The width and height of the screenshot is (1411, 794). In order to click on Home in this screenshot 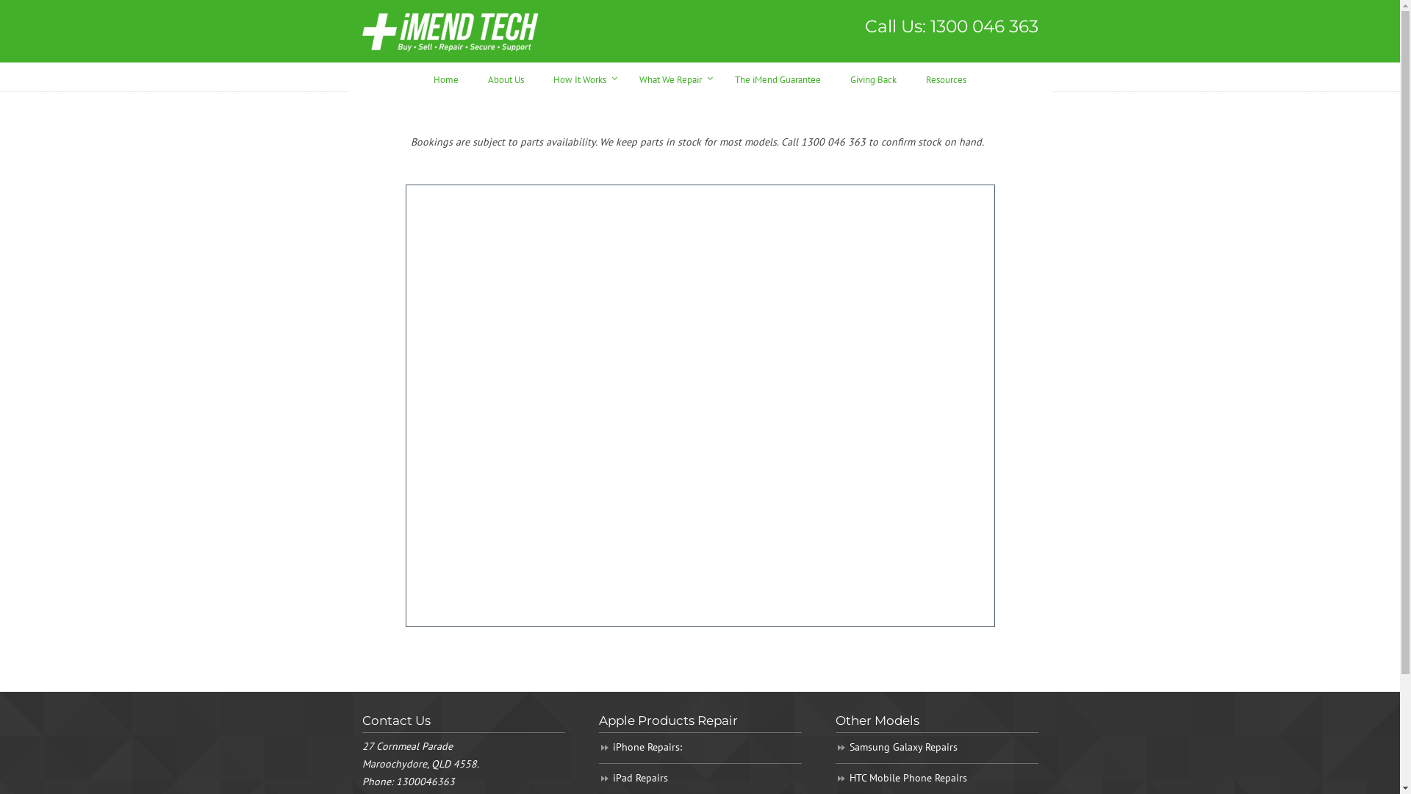, I will do `click(446, 78)`.